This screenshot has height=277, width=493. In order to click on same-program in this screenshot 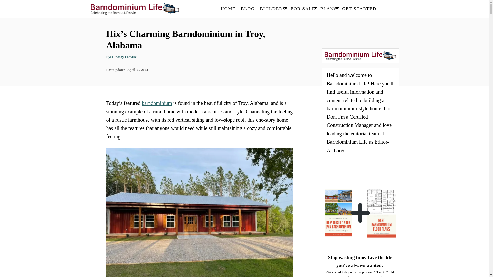, I will do `click(360, 213)`.